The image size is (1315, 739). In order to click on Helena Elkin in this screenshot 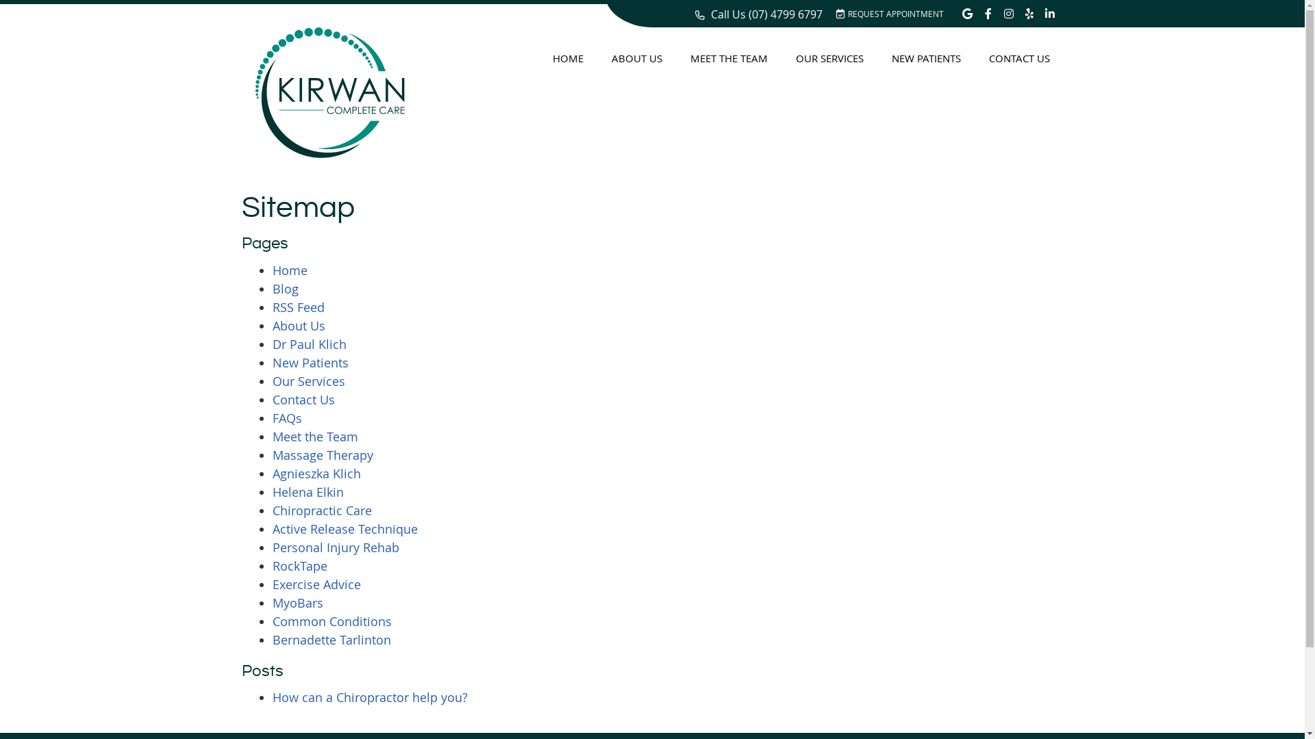, I will do `click(308, 492)`.